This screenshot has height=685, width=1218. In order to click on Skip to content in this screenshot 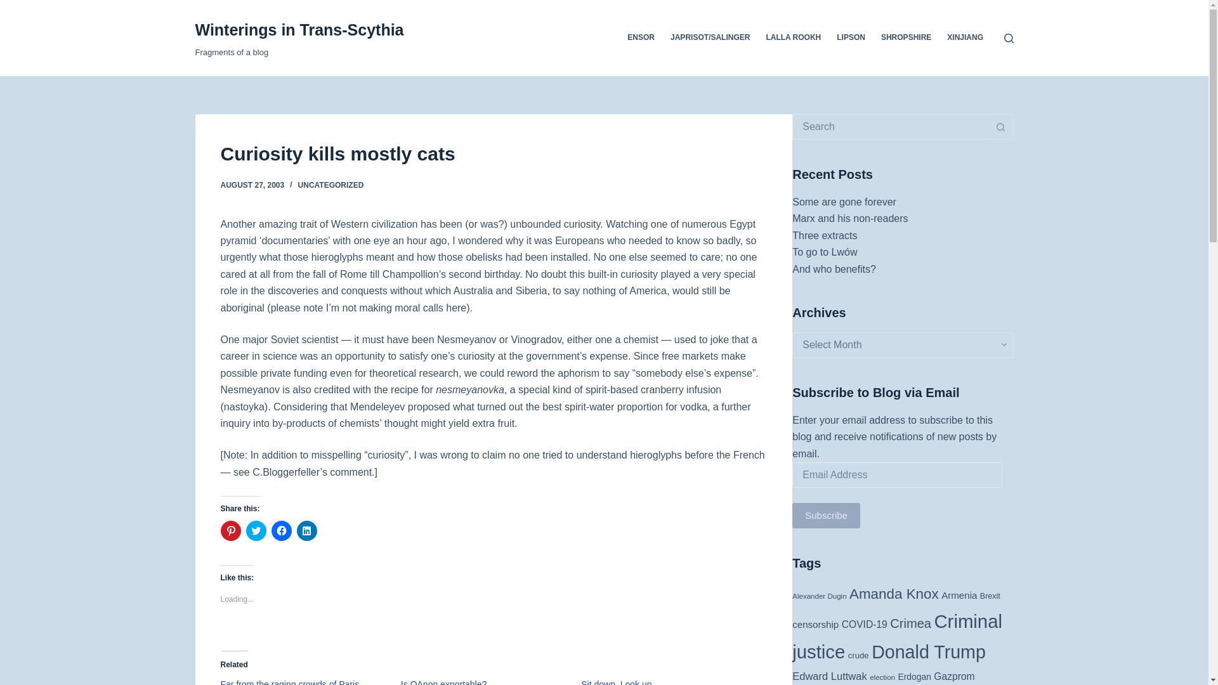, I will do `click(13, 6)`.